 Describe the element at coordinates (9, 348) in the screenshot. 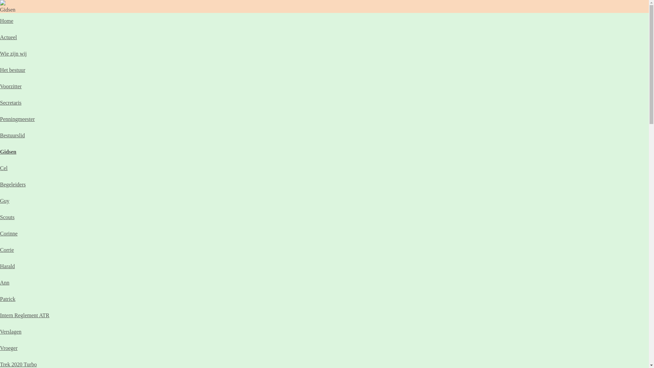

I see `Vroeger` at that location.